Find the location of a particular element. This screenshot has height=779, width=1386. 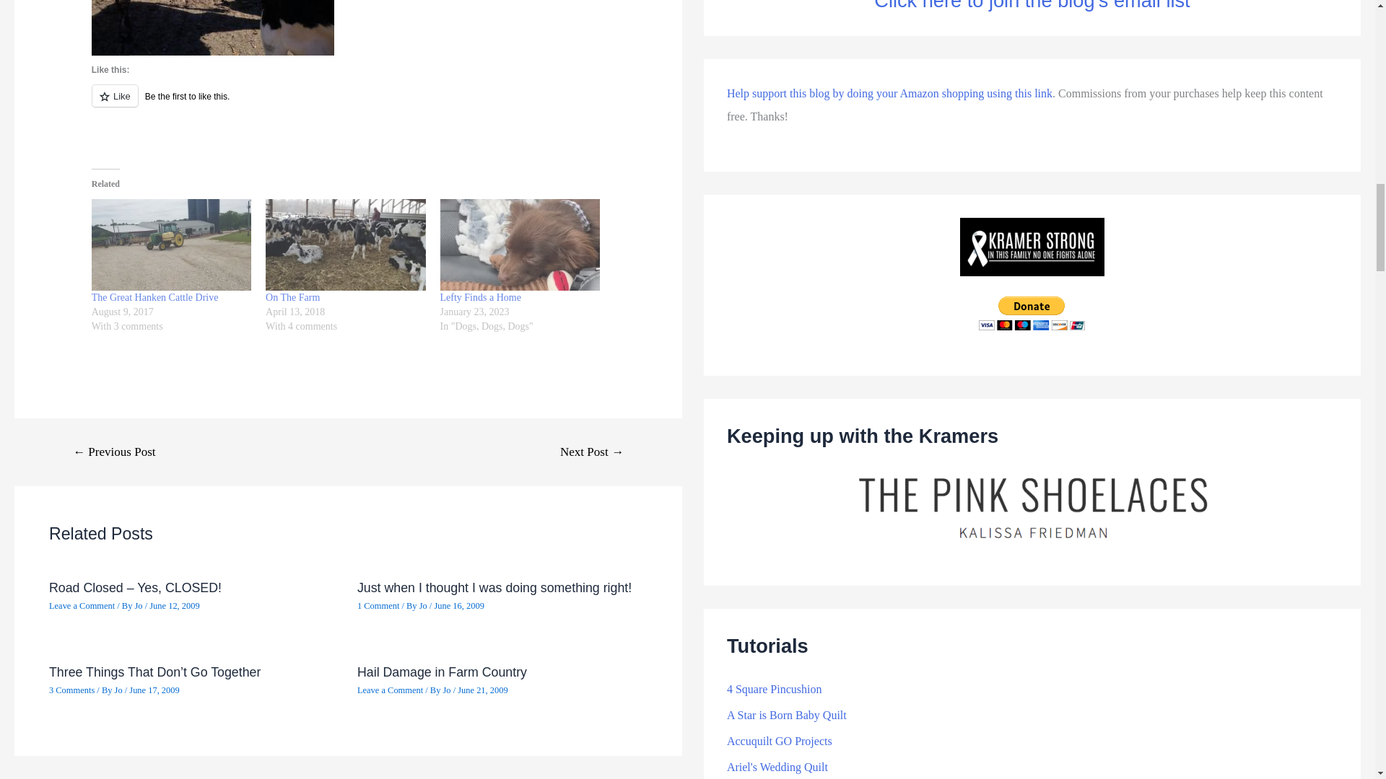

On The Farm is located at coordinates (293, 297).